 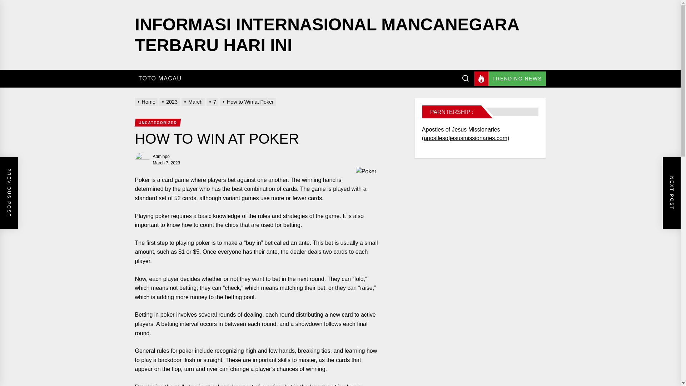 What do you see at coordinates (170, 102) in the screenshot?
I see `2023` at bounding box center [170, 102].